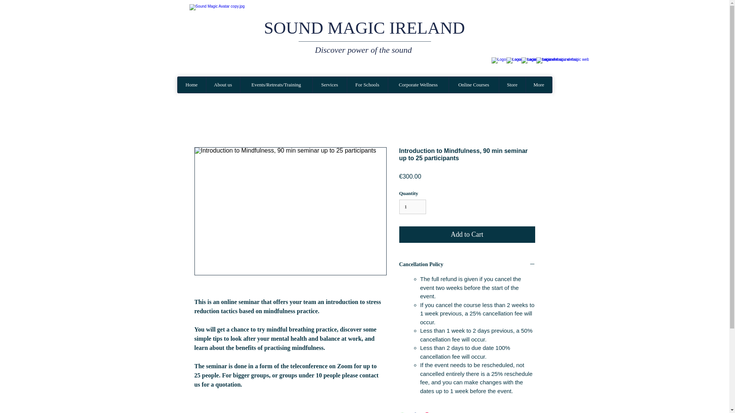 The width and height of the screenshot is (735, 413). Describe the element at coordinates (467, 234) in the screenshot. I see `Add to Cart` at that location.